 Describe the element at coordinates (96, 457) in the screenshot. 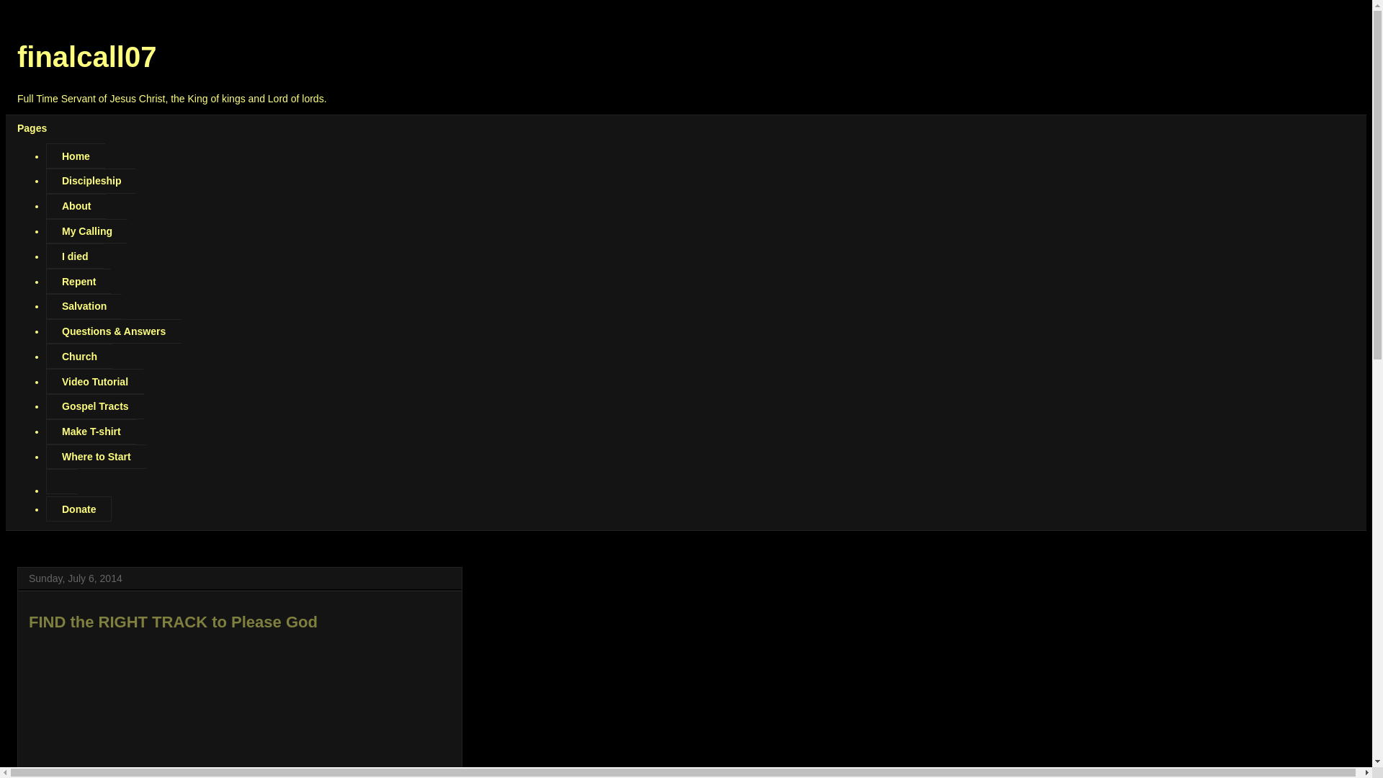

I see `Where to Start` at that location.